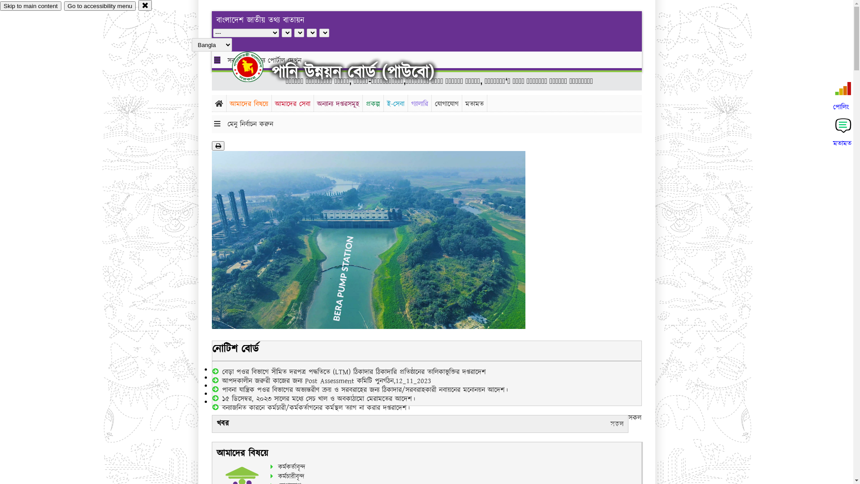 The height and width of the screenshot is (484, 860). What do you see at coordinates (30, 6) in the screenshot?
I see `Skip to main content` at bounding box center [30, 6].